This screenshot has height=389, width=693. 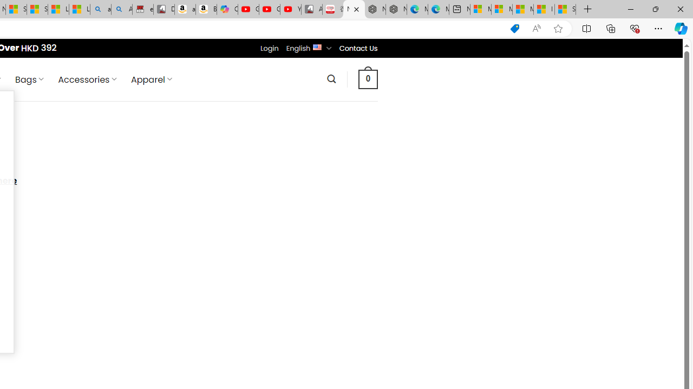 I want to click on amazon.in/dp/B0CX59H5W7/?tag=gsmcom05-21, so click(x=185, y=10).